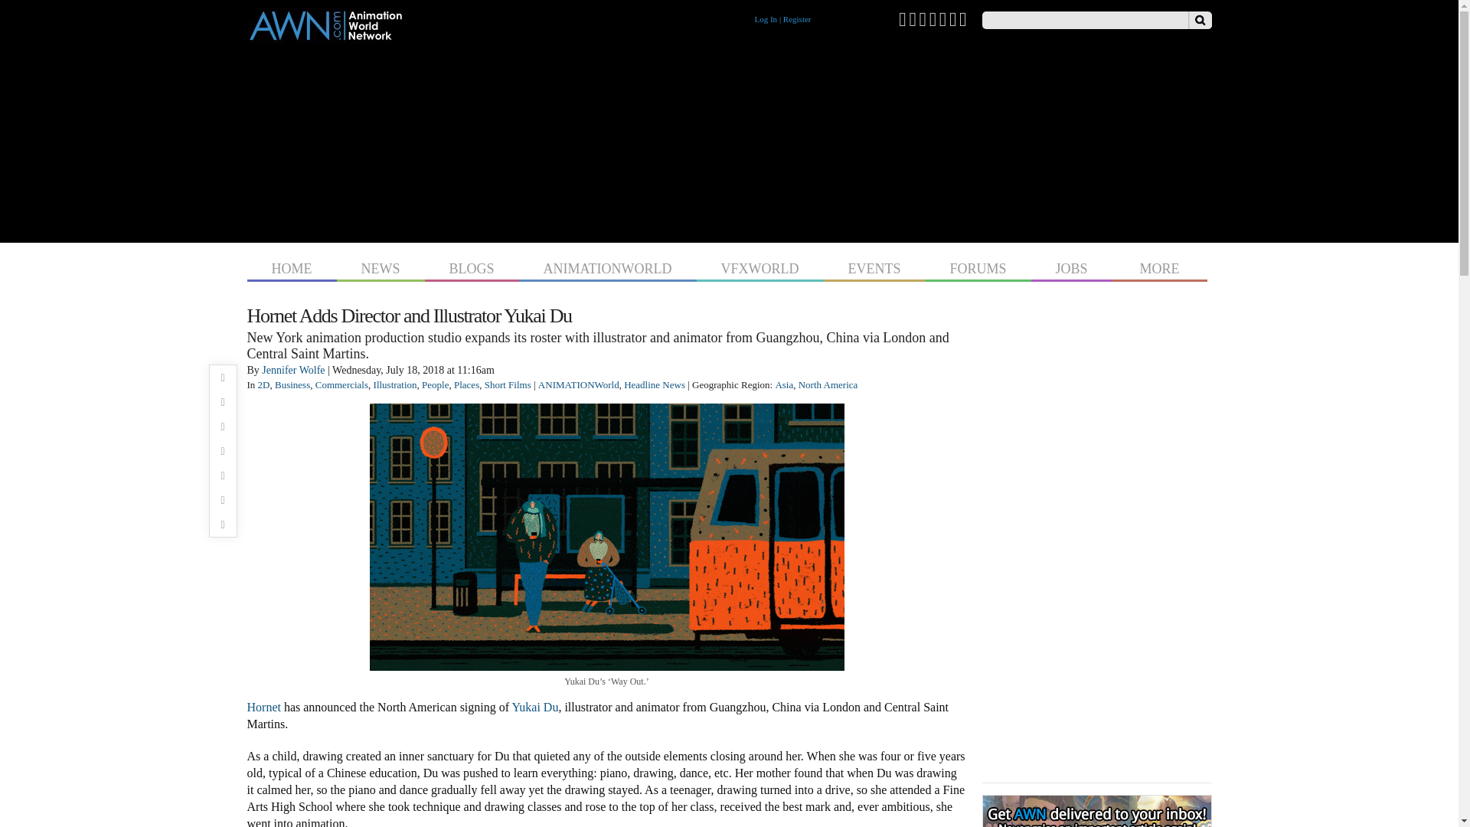 The image size is (1470, 827). I want to click on Register, so click(797, 19).